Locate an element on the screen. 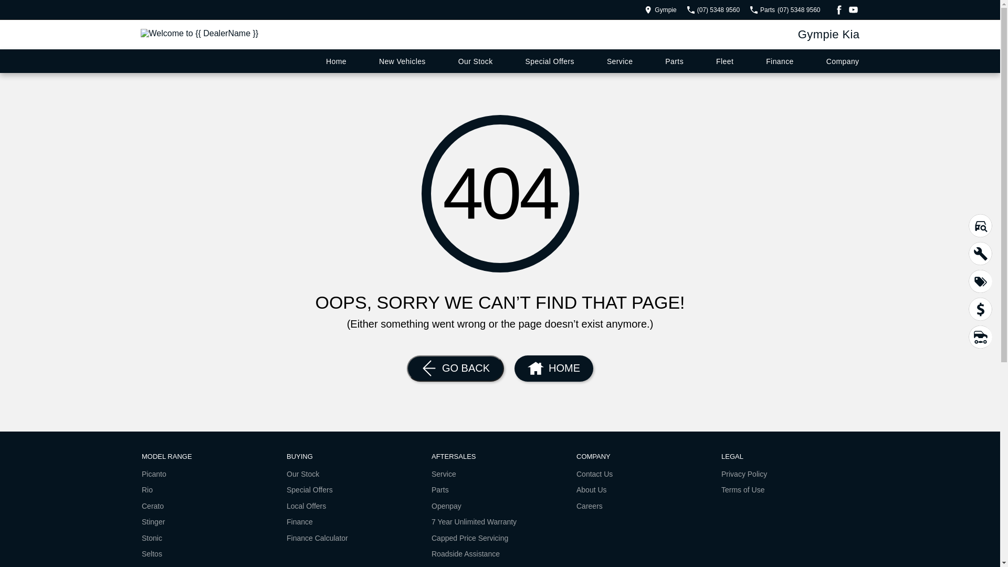 The image size is (1008, 567). 7 Year Unlimited Warranty is located at coordinates (474, 524).